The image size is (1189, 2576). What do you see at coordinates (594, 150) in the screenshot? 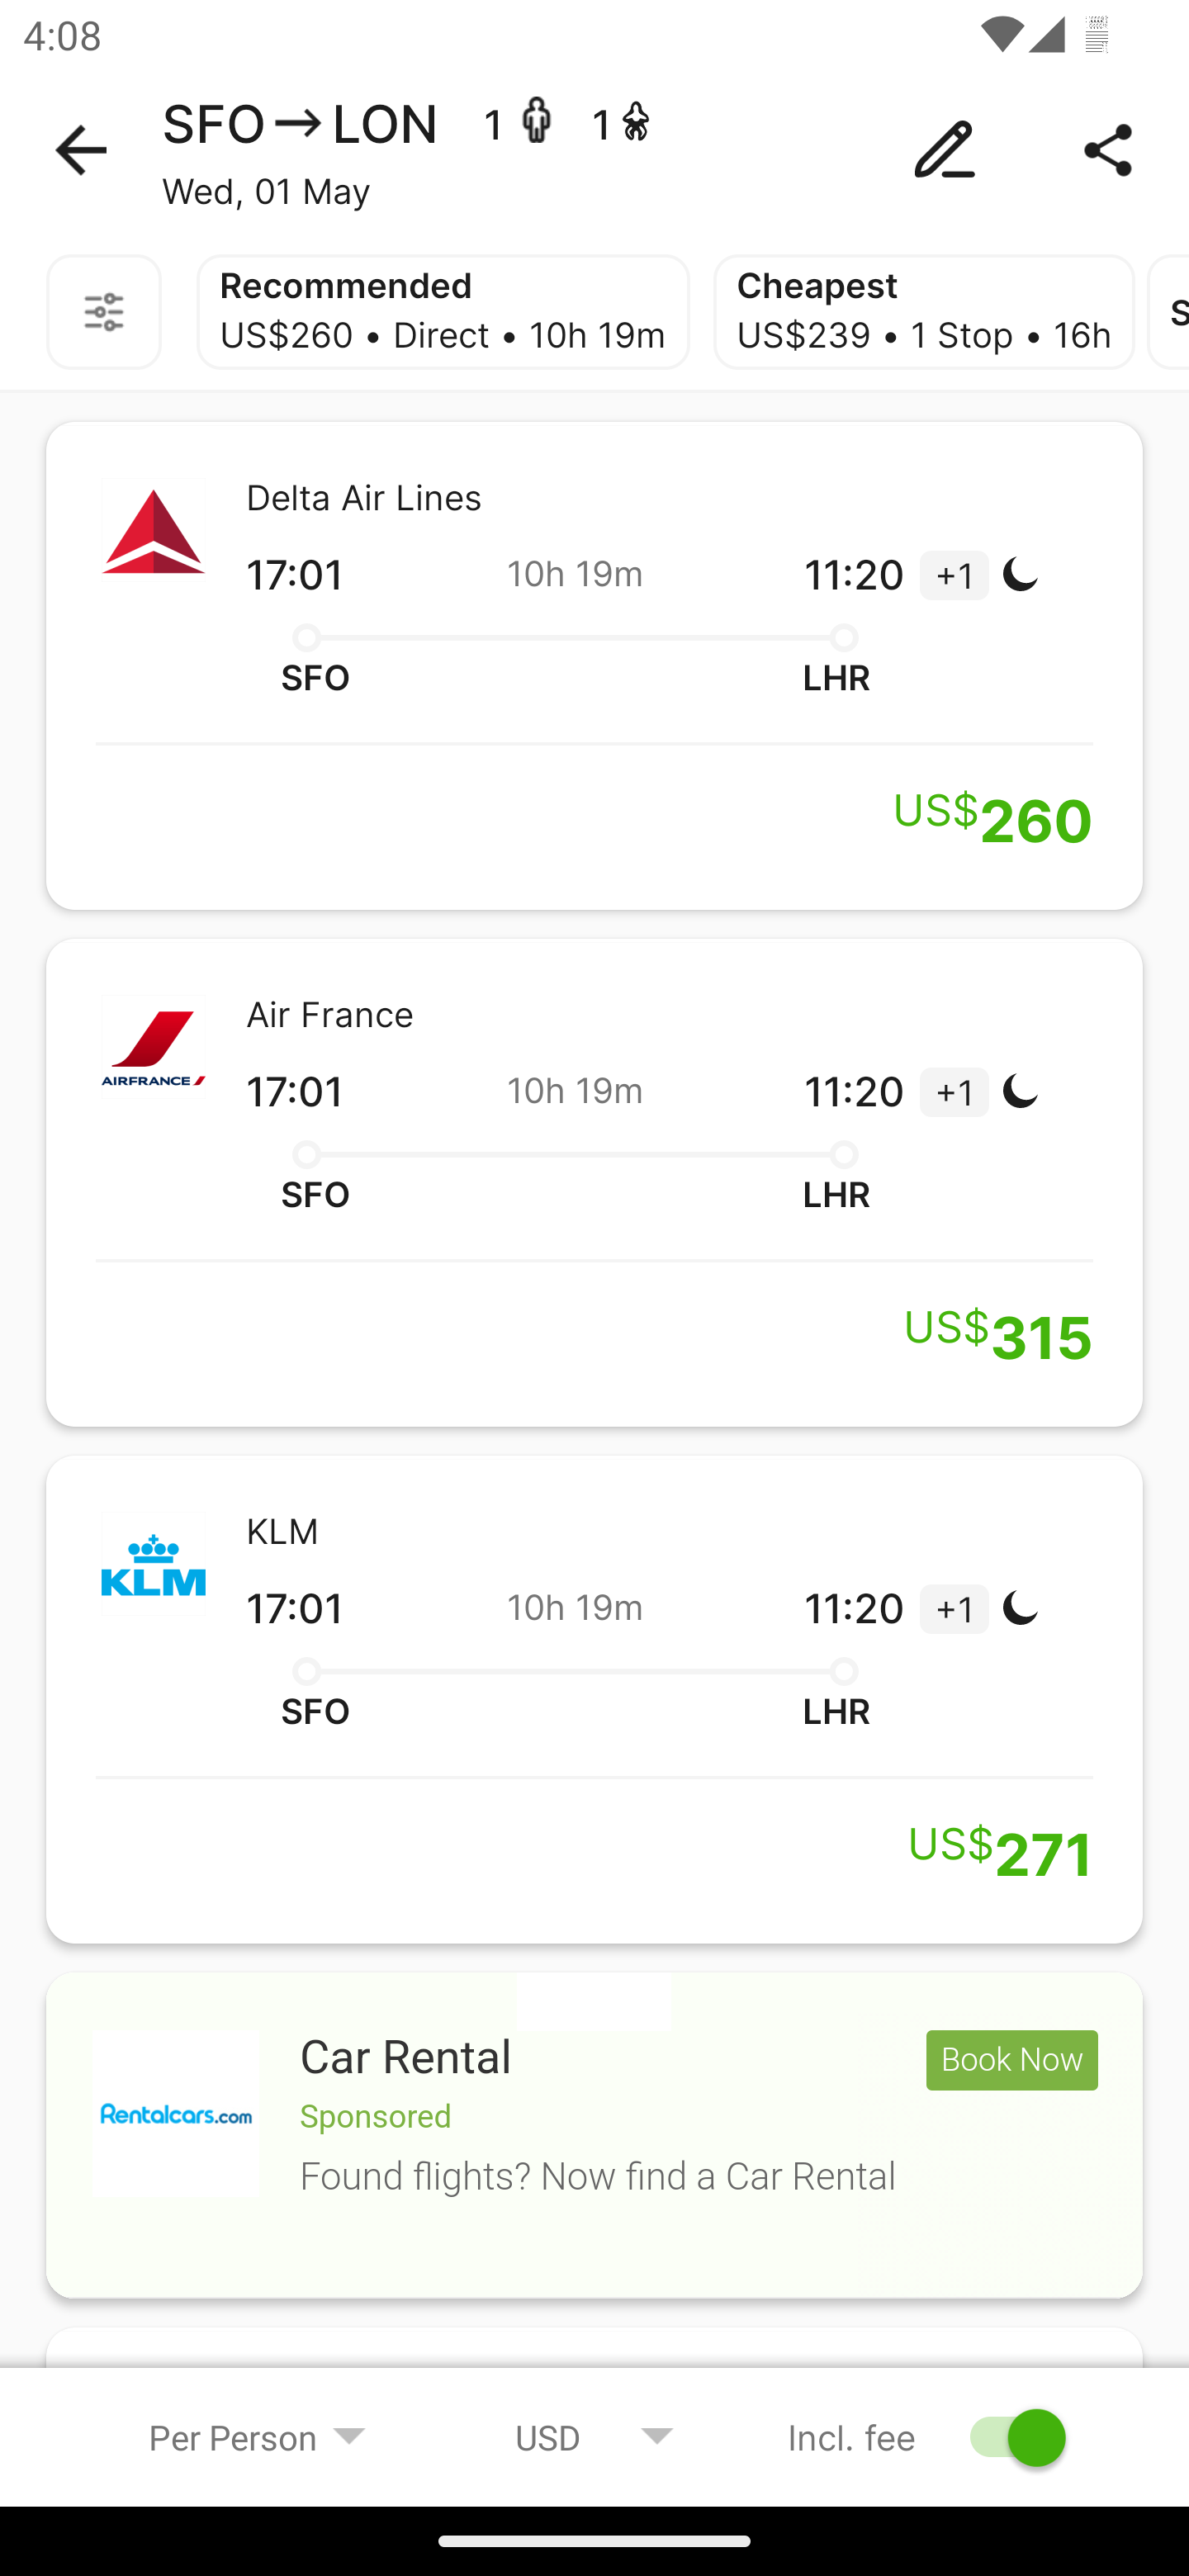
I see `SFO LON   1 -   1 - Wed, 01 May` at bounding box center [594, 150].